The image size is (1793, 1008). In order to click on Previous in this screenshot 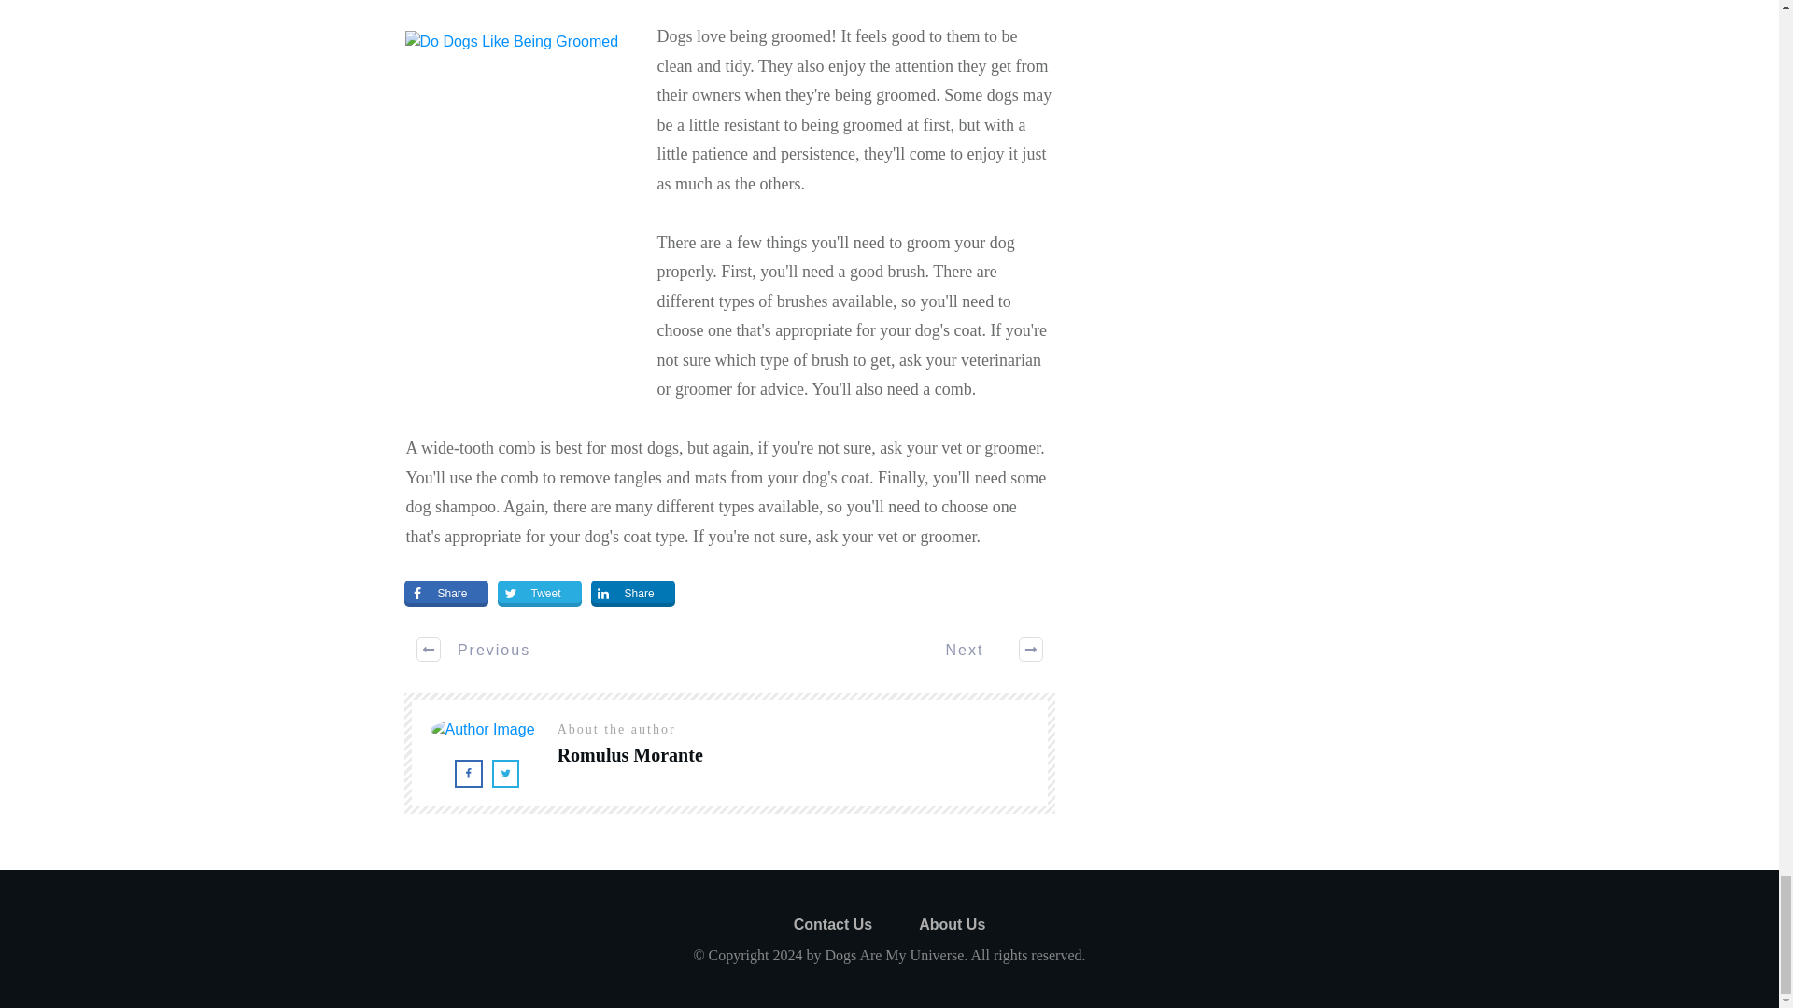, I will do `click(474, 650)`.